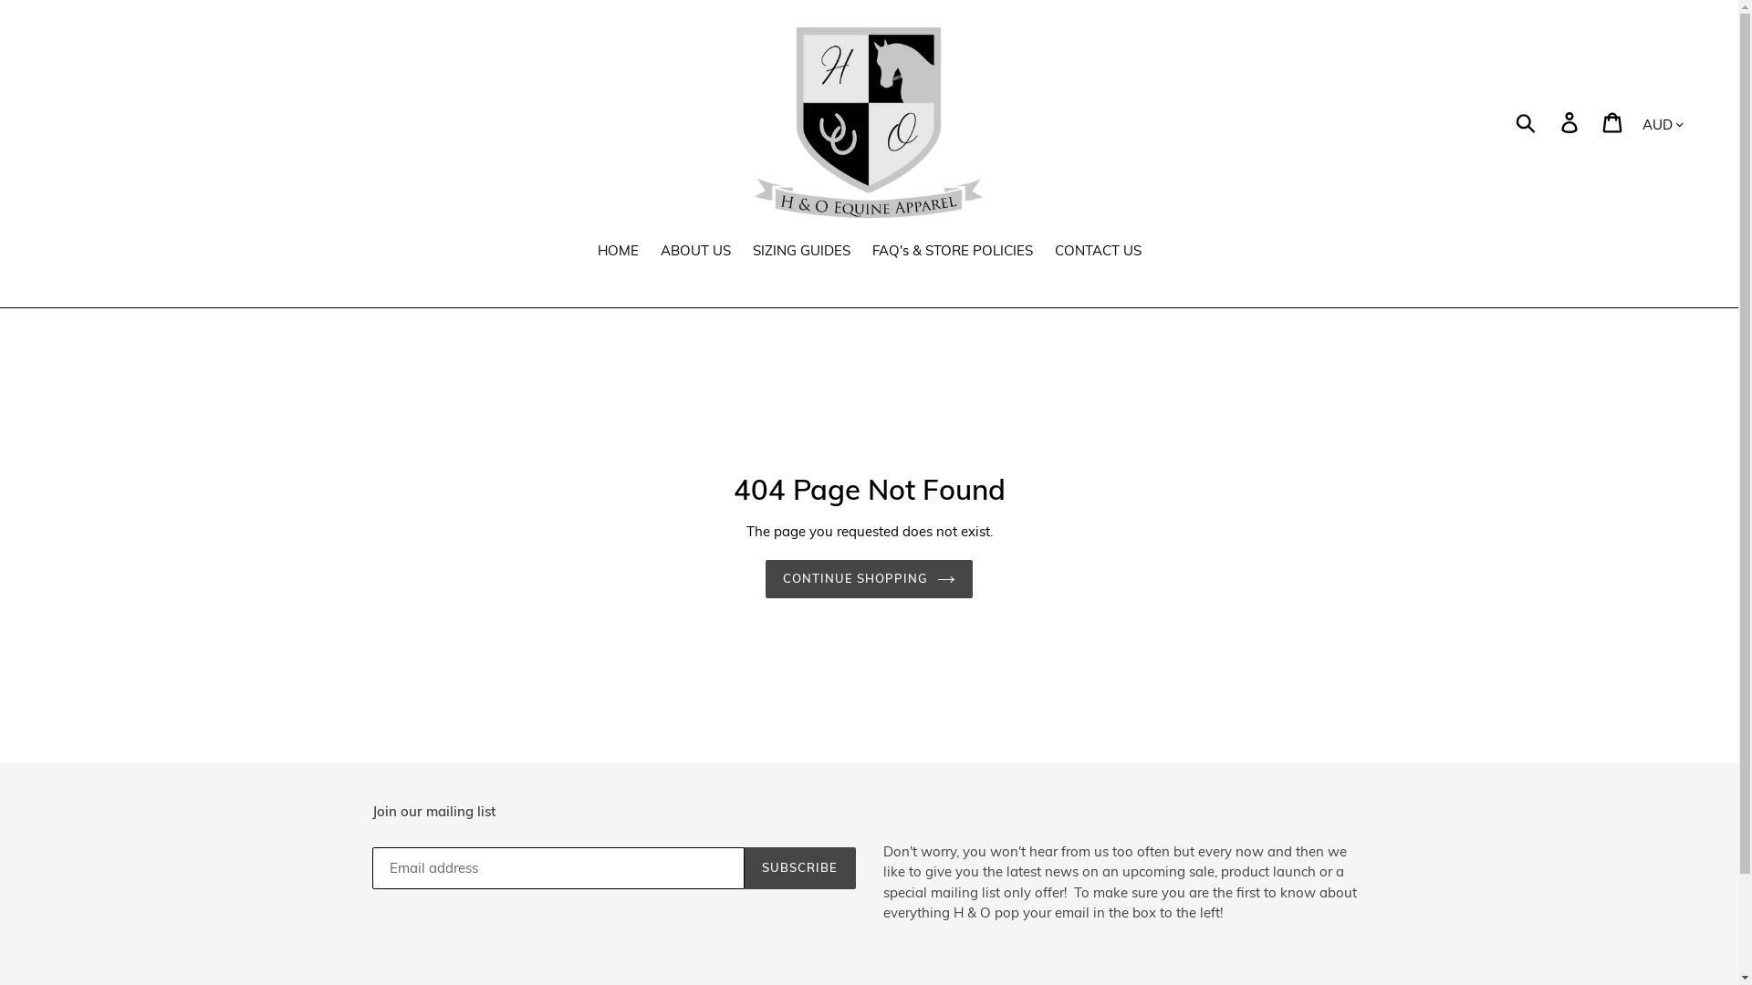 The image size is (1752, 985). What do you see at coordinates (617, 253) in the screenshot?
I see `HOME` at bounding box center [617, 253].